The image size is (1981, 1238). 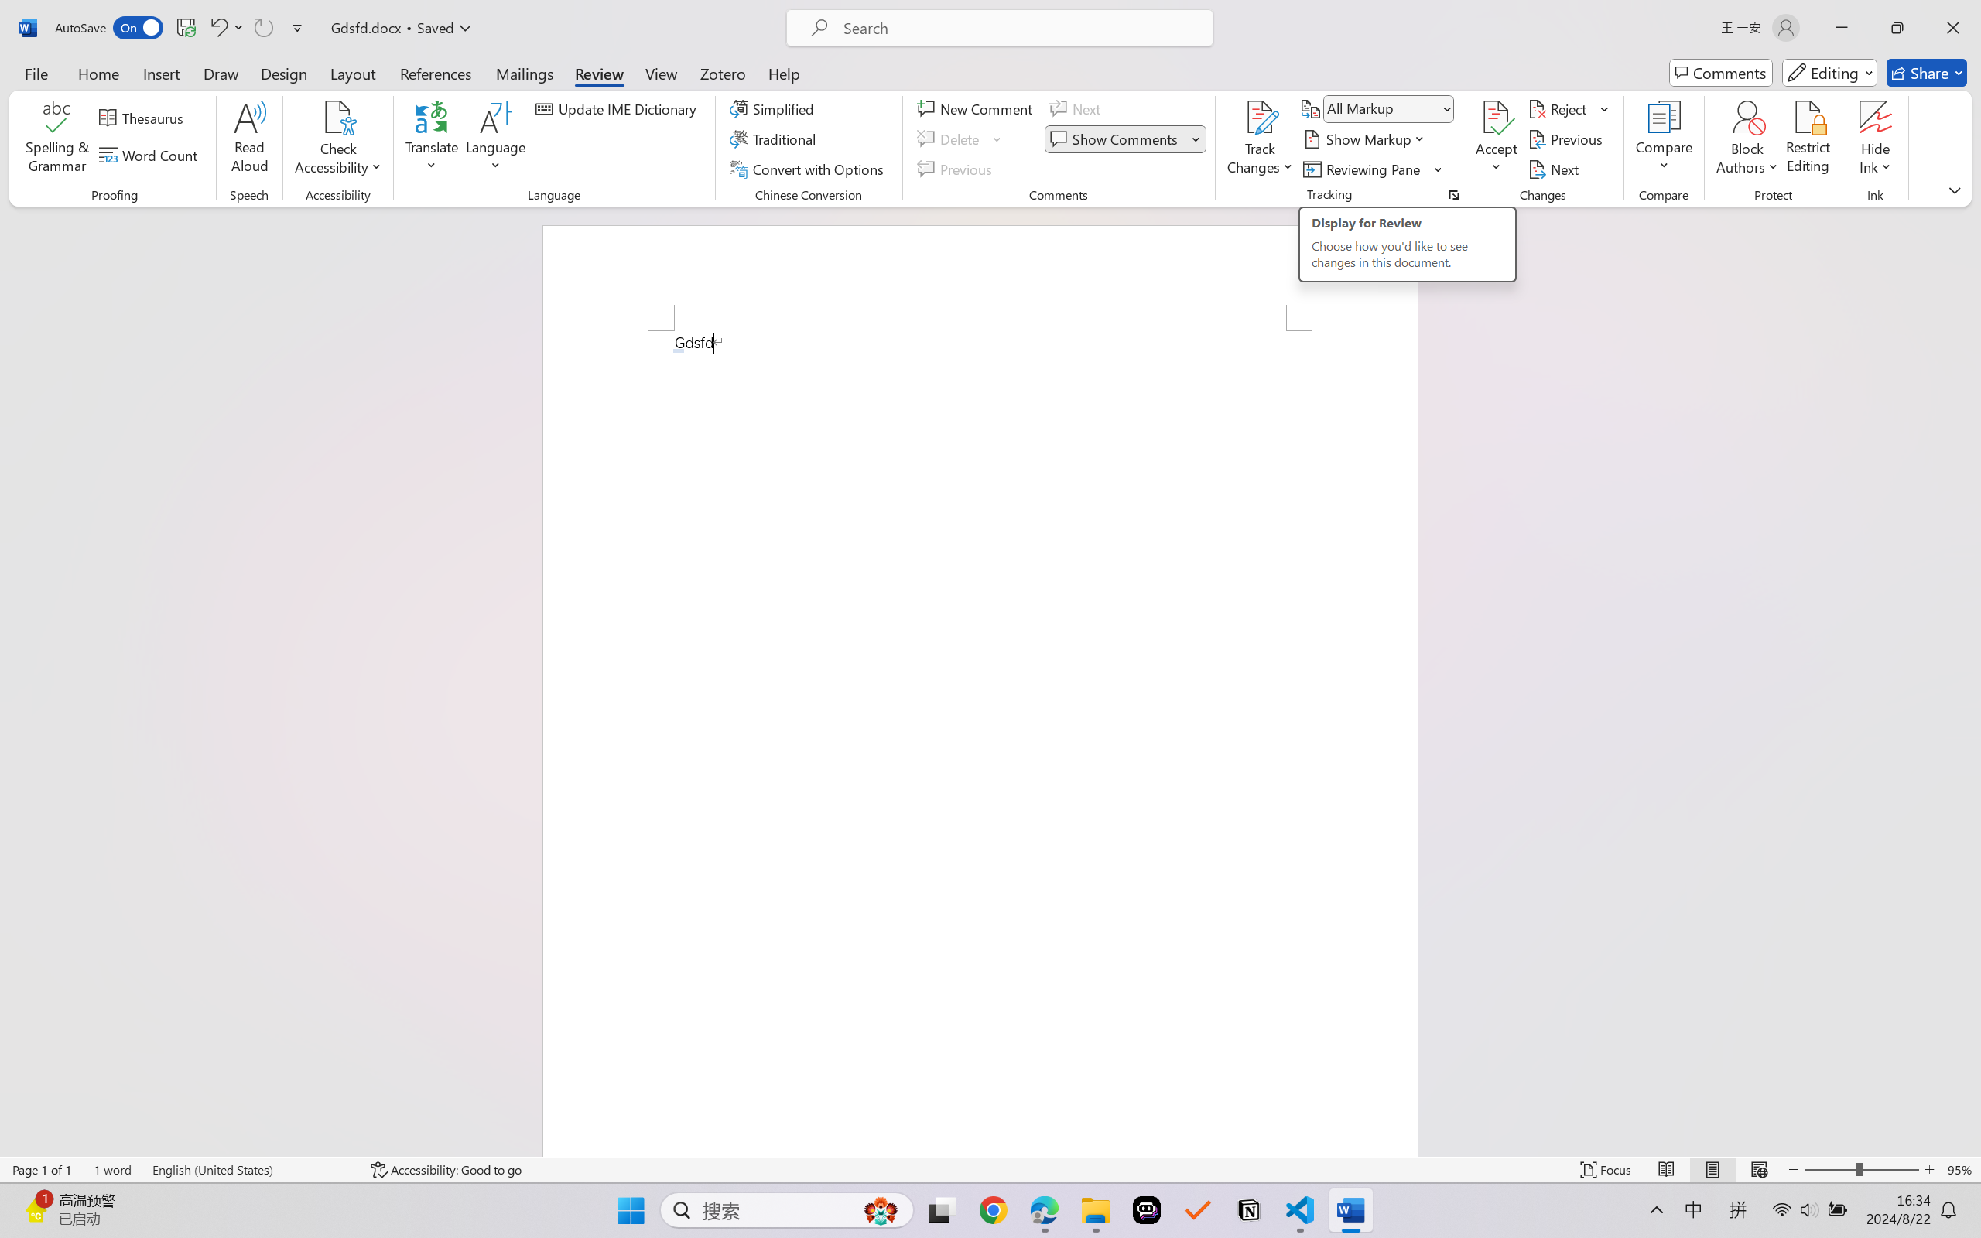 I want to click on Check Accessibility, so click(x=338, y=117).